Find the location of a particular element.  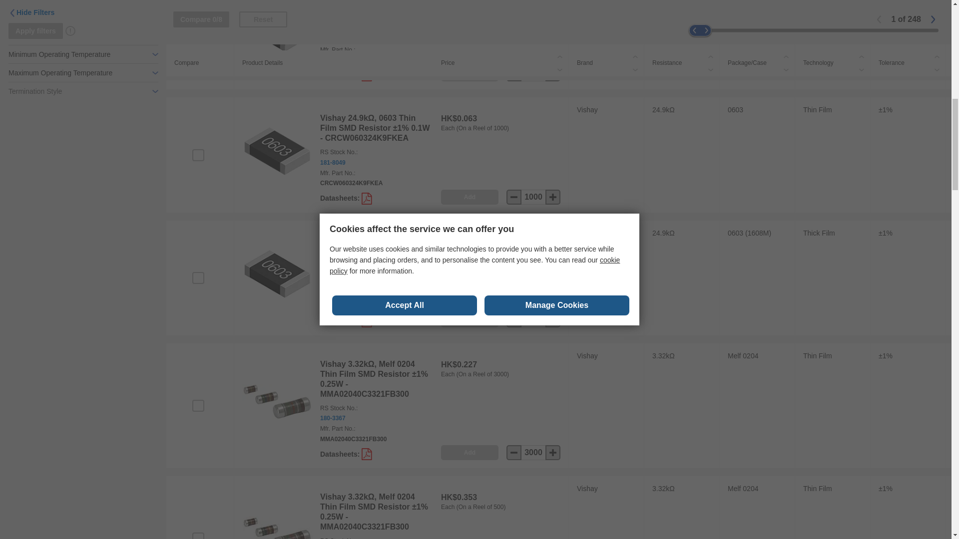

on is located at coordinates (198, 31).